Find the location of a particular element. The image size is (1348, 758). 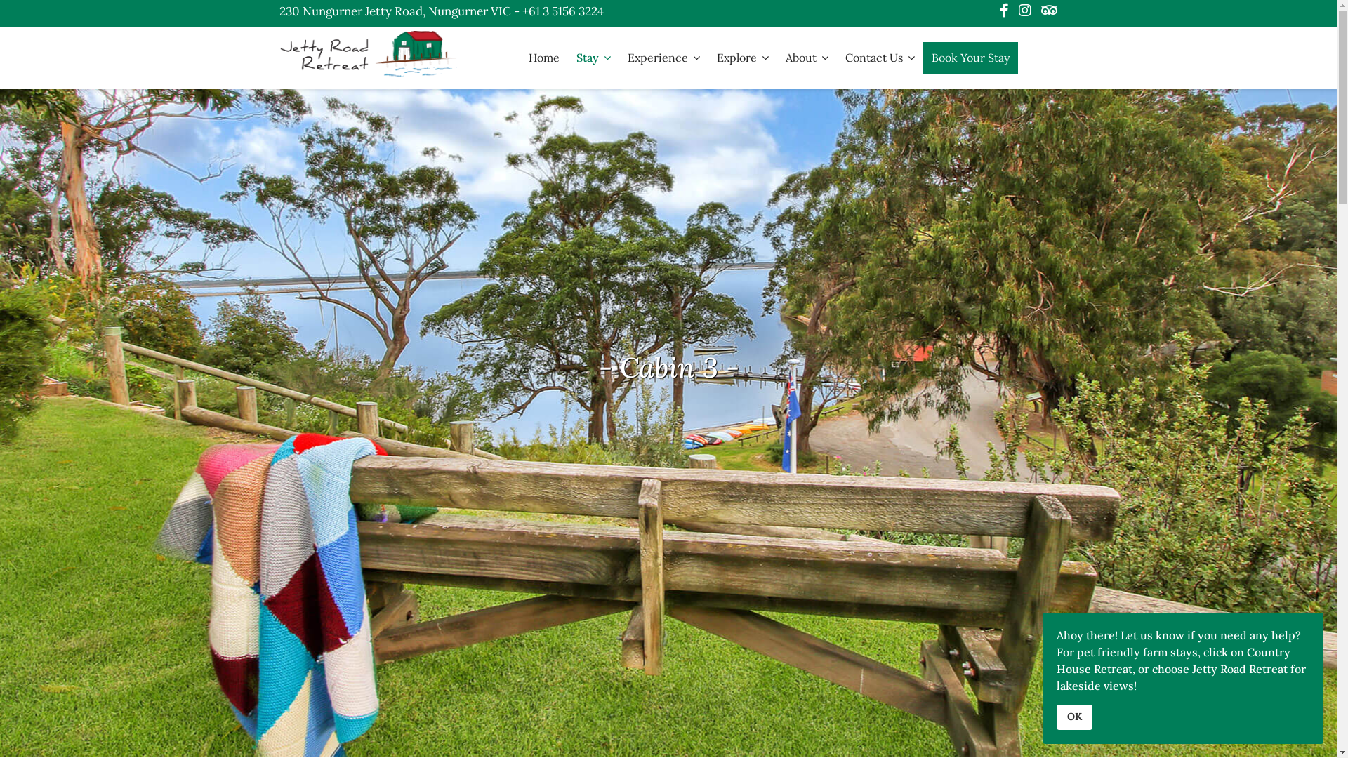

Home is located at coordinates (543, 58).